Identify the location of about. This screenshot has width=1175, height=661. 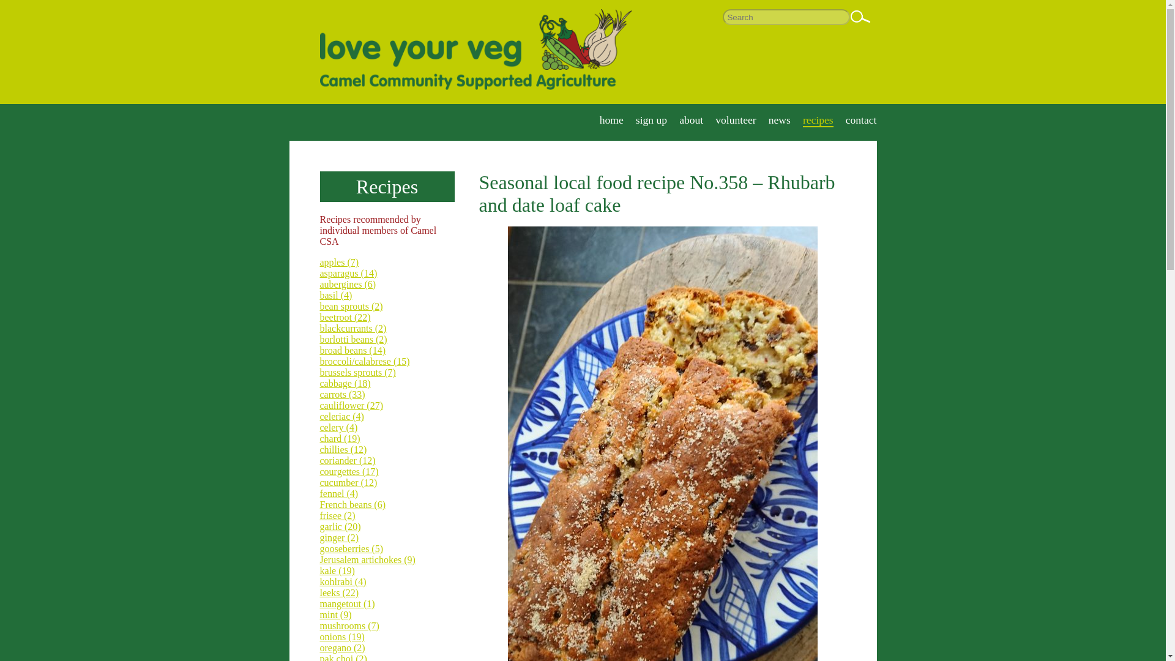
(690, 120).